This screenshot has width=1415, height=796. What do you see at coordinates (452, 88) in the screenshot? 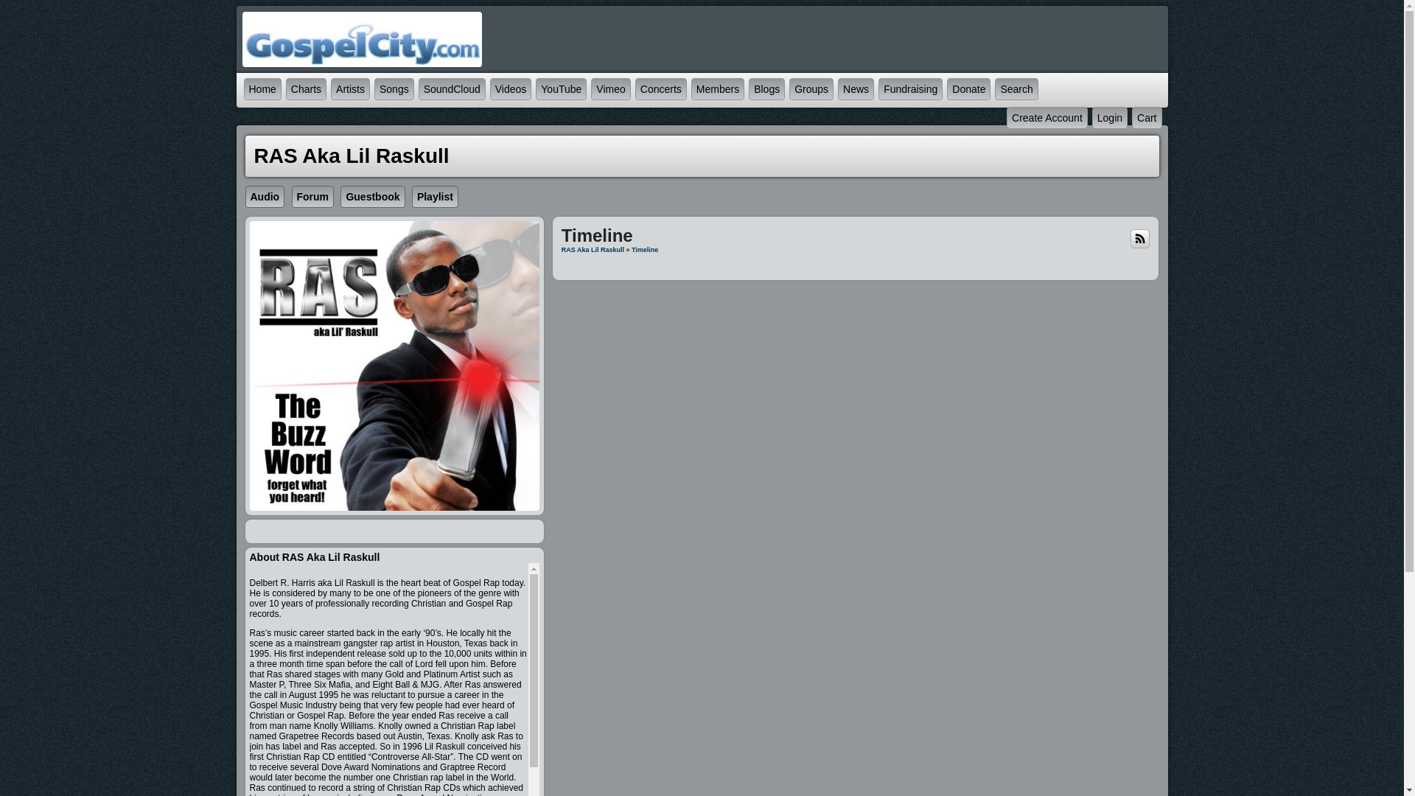
I see `SoundCloud` at bounding box center [452, 88].